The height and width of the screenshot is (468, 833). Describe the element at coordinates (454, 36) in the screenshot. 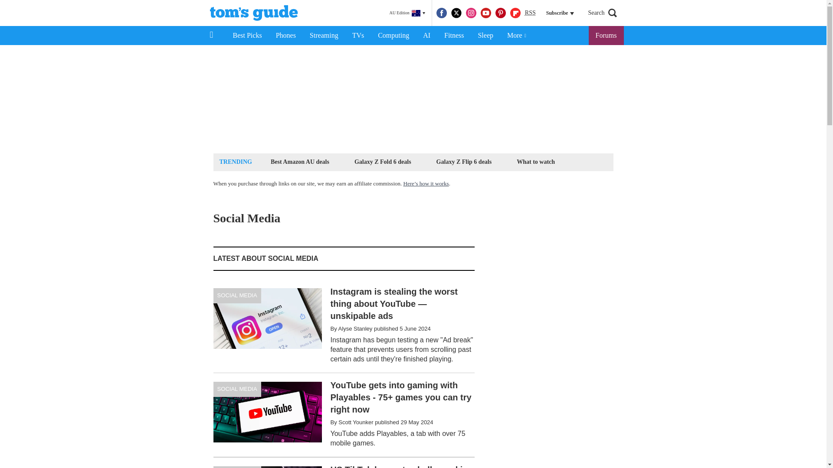

I see `Fitness` at that location.